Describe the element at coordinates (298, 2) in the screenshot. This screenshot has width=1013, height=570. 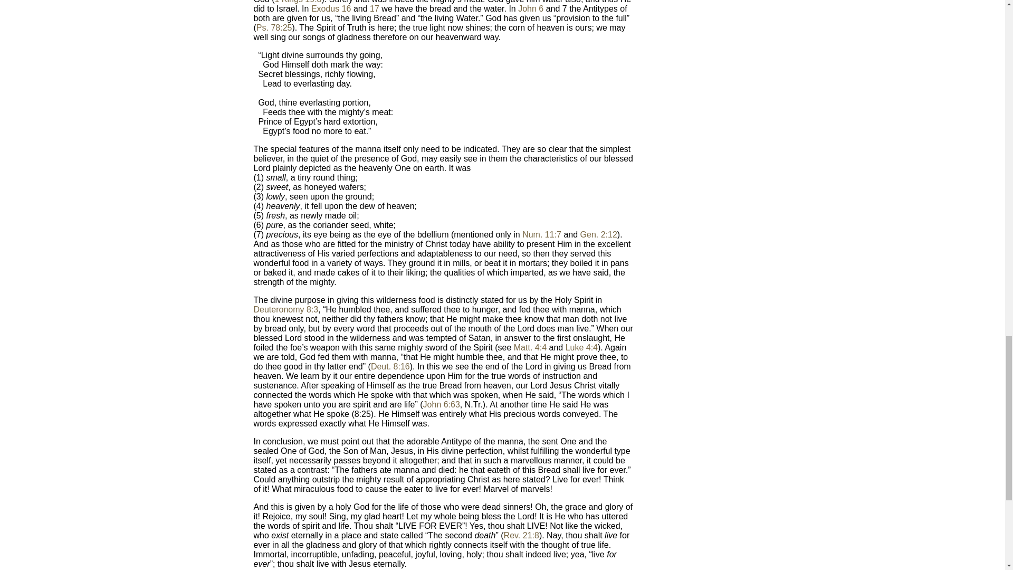
I see `1 Kings 19:8` at that location.